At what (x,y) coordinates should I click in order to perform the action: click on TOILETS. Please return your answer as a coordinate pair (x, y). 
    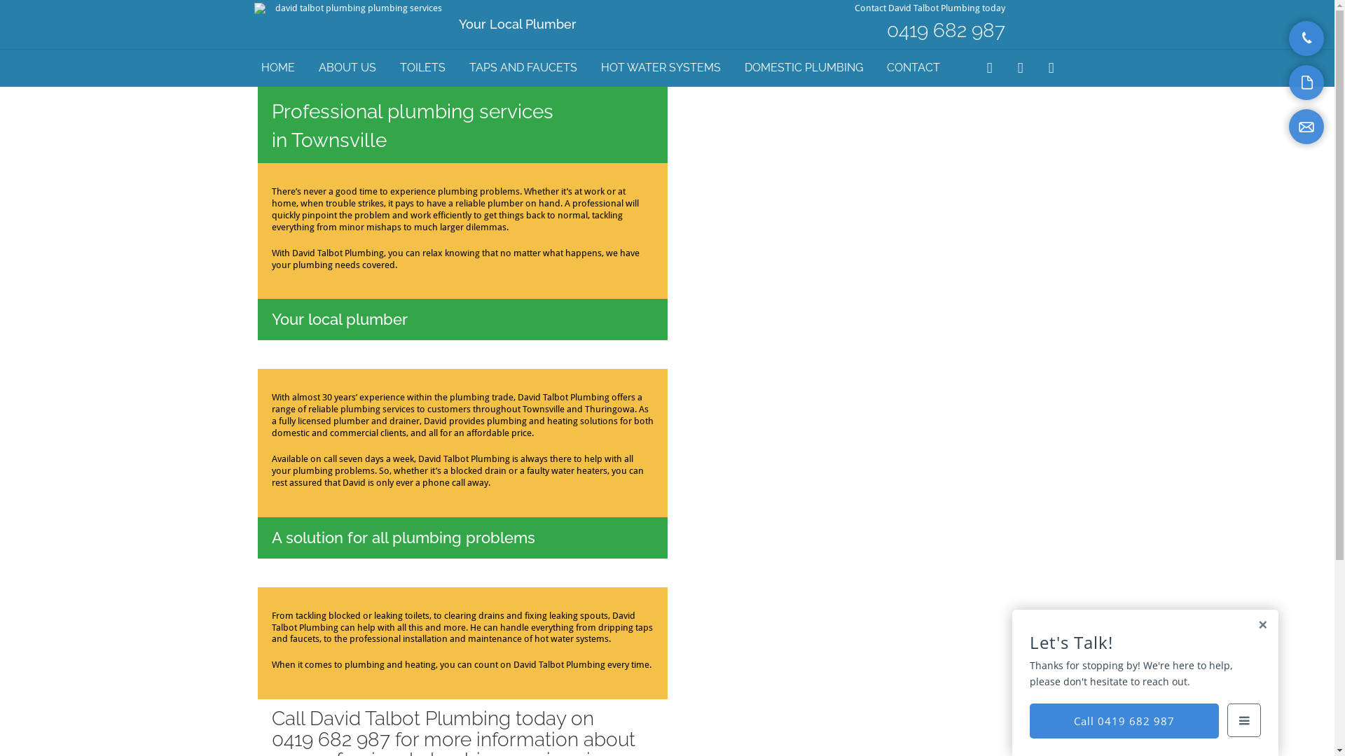
    Looking at the image, I should click on (422, 68).